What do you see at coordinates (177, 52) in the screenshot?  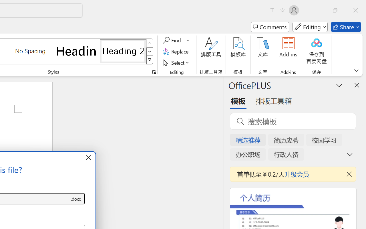 I see `Replace...` at bounding box center [177, 52].